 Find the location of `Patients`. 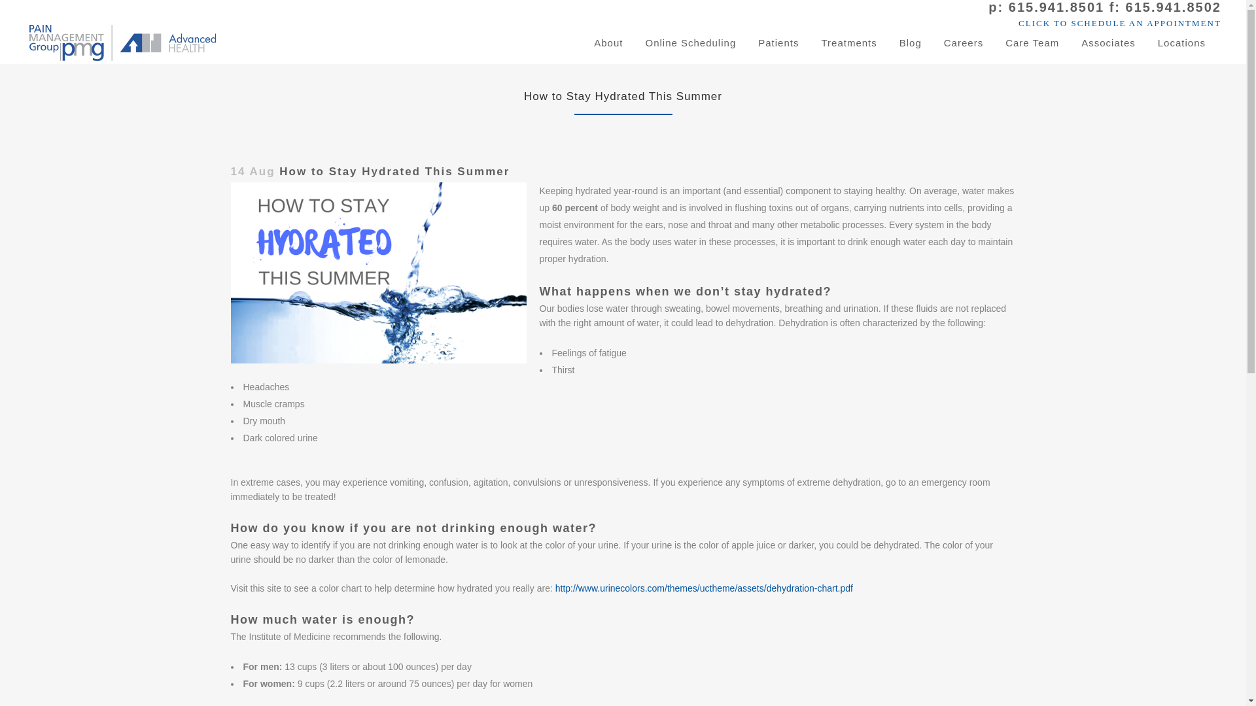

Patients is located at coordinates (778, 43).